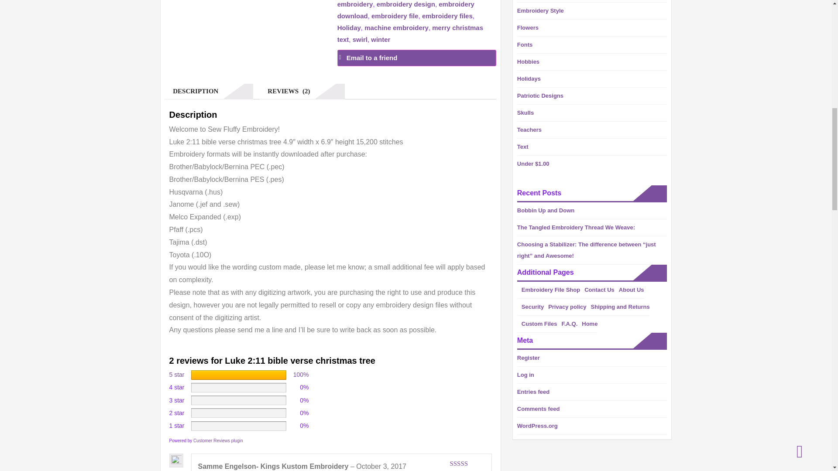  What do you see at coordinates (355, 4) in the screenshot?
I see `embroidery` at bounding box center [355, 4].